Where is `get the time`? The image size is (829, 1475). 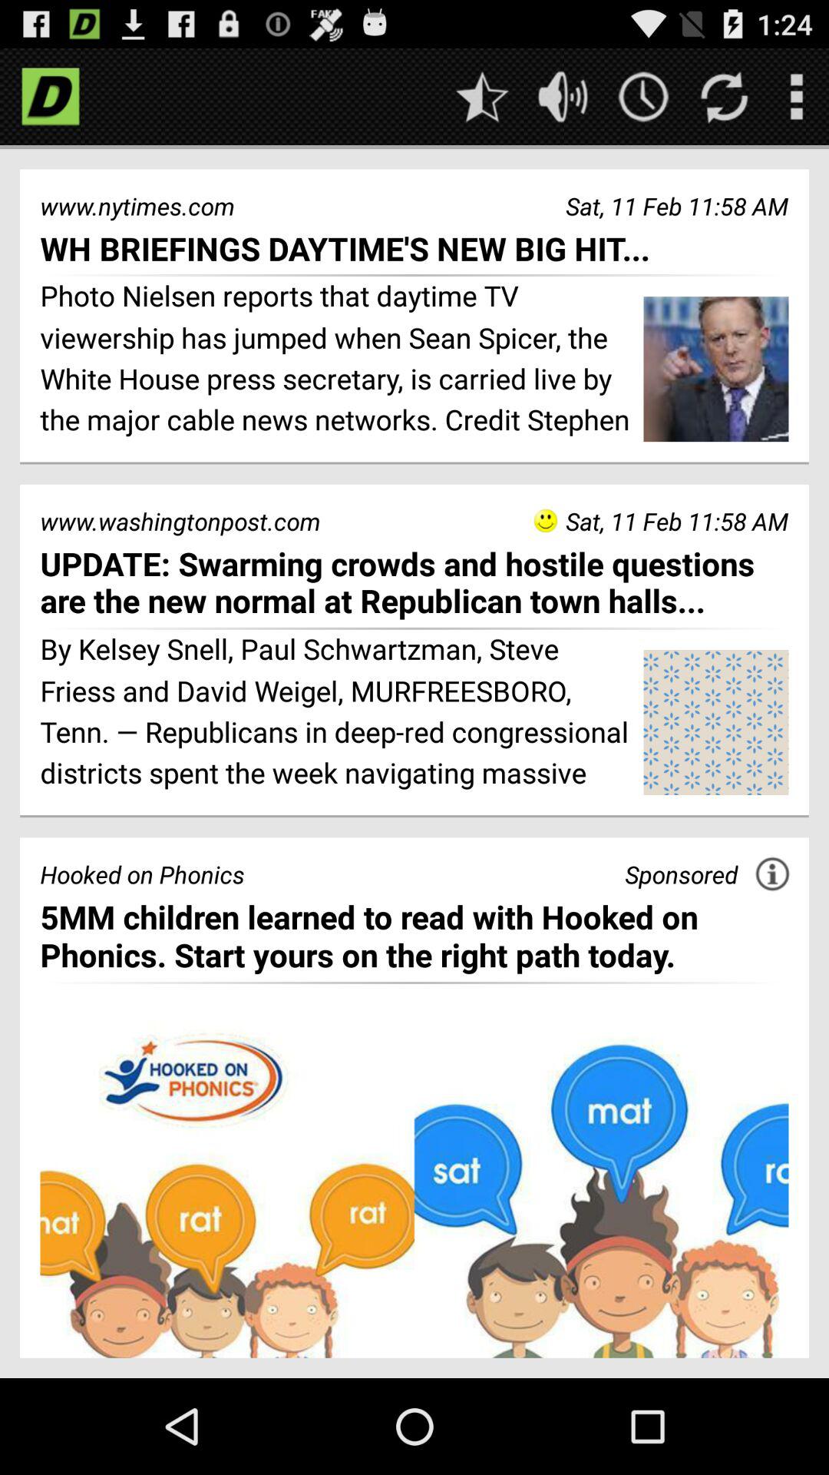
get the time is located at coordinates (643, 97).